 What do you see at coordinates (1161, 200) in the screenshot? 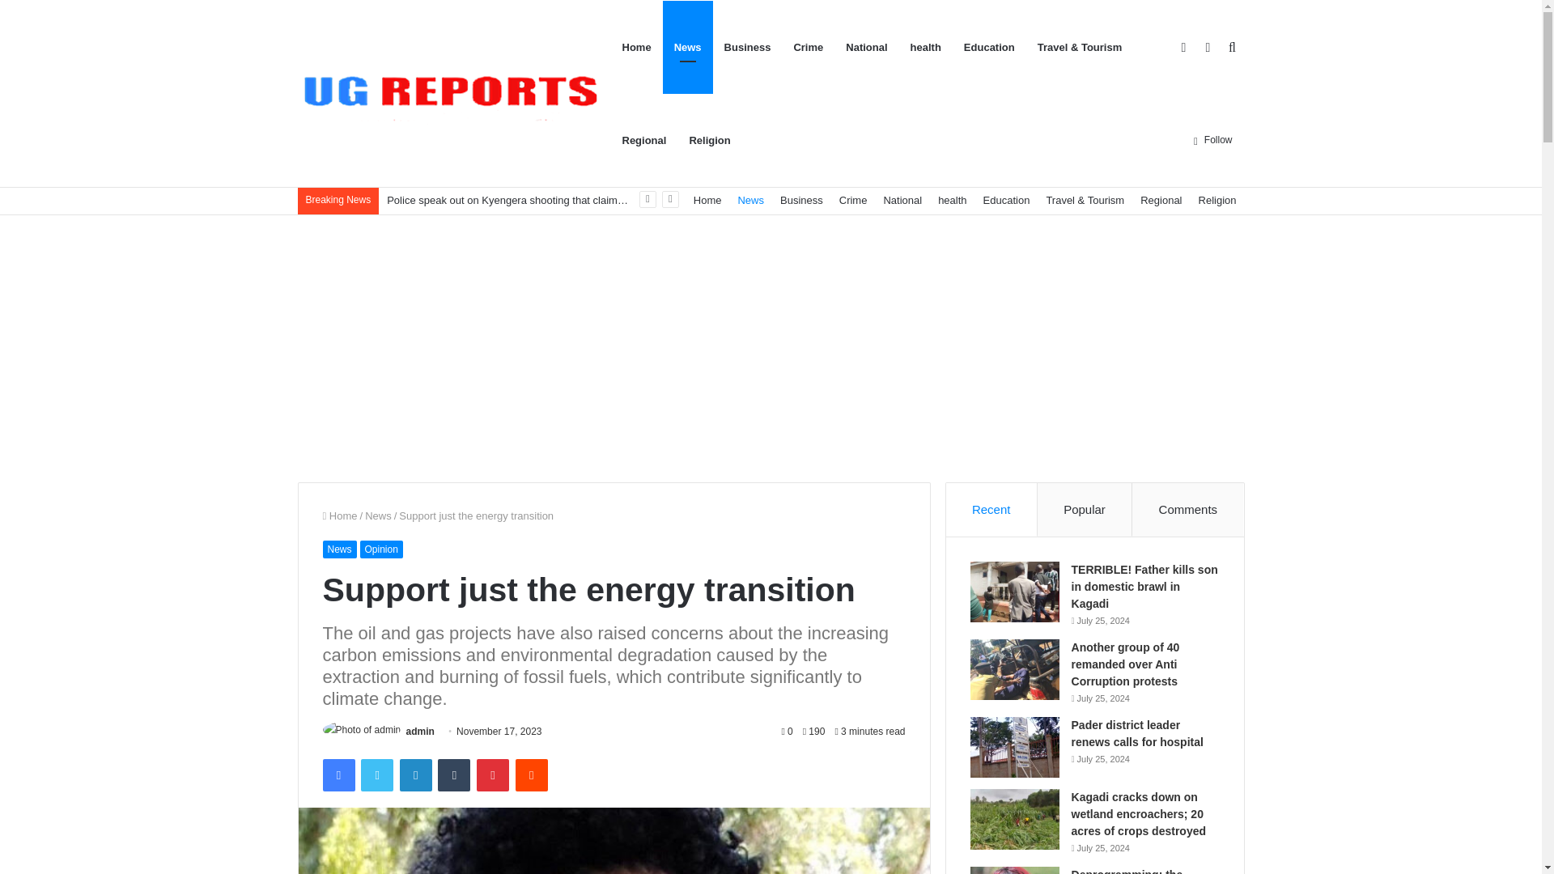
I see `Regional` at bounding box center [1161, 200].